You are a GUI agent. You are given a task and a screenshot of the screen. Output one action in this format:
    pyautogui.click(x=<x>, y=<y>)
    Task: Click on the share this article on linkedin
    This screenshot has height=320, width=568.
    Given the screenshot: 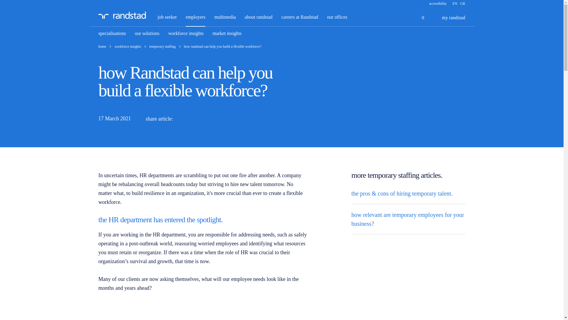 What is the action you would take?
    pyautogui.click(x=183, y=119)
    